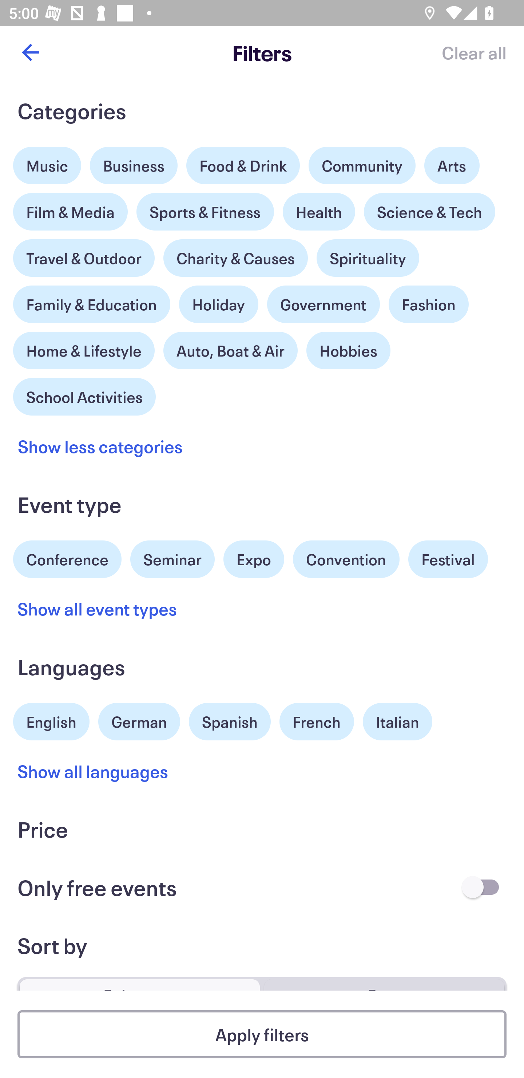  What do you see at coordinates (429, 304) in the screenshot?
I see `Fashion` at bounding box center [429, 304].